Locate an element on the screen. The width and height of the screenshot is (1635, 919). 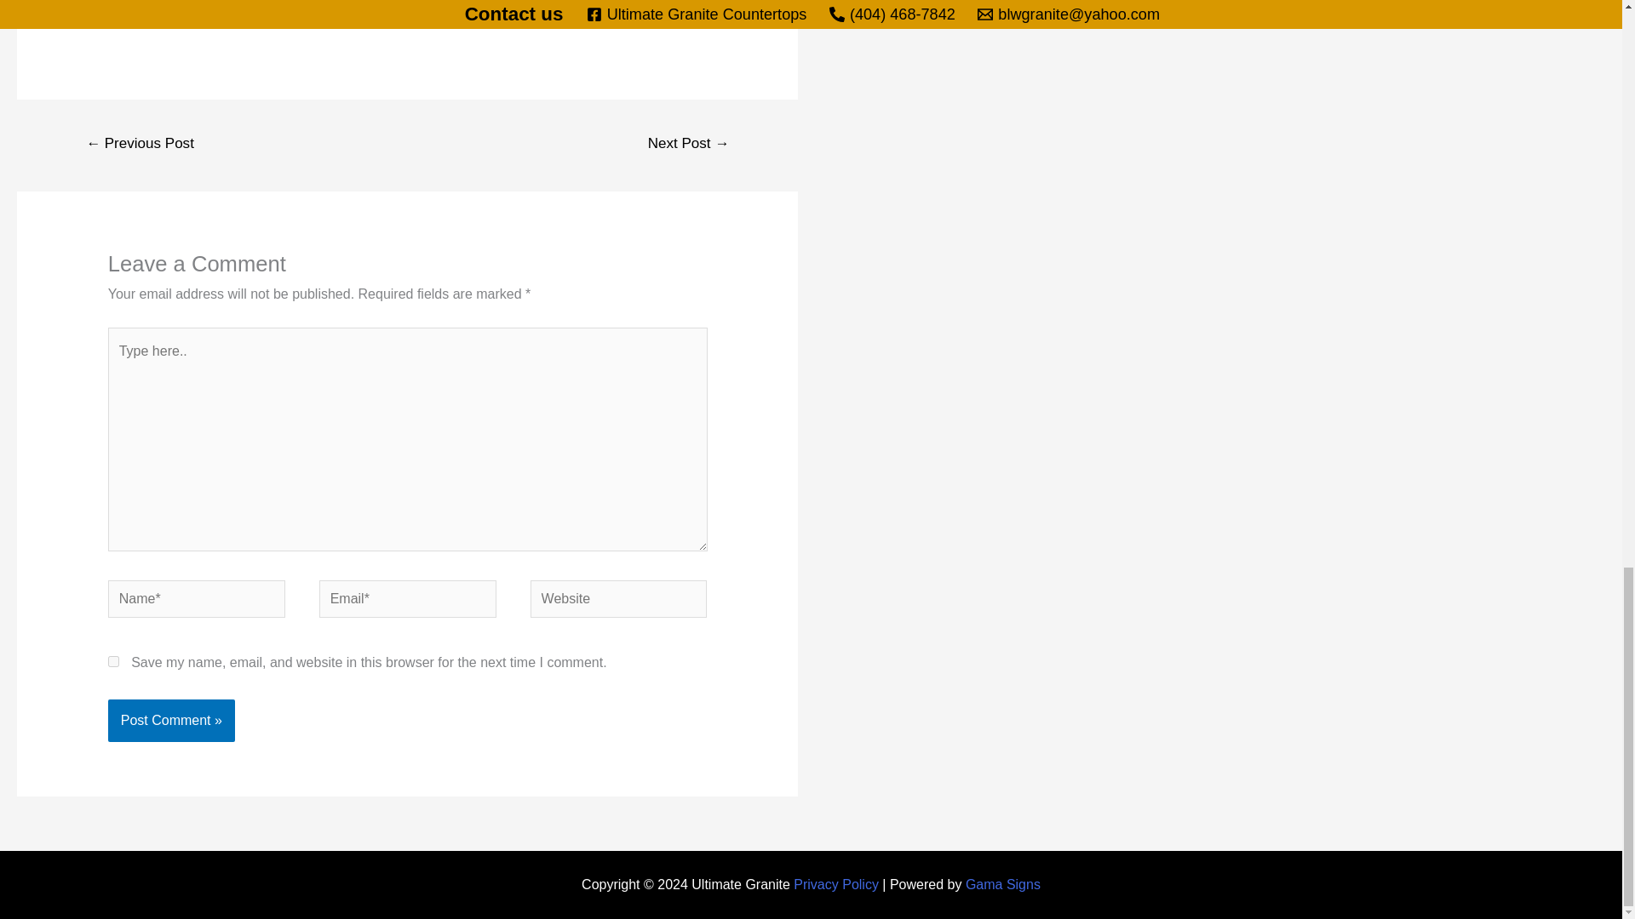
Privacy Policy is located at coordinates (836, 884).